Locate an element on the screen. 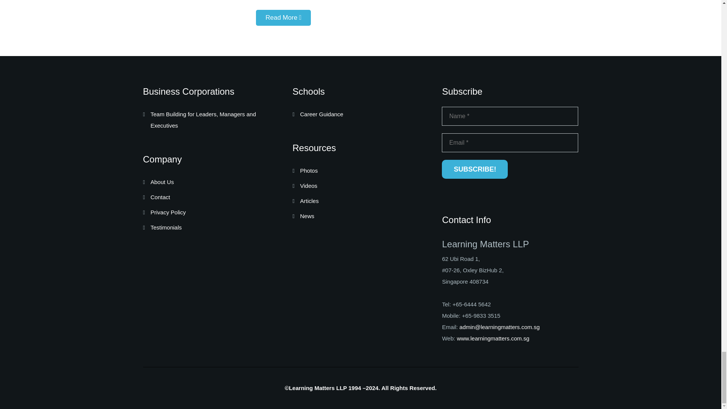 The image size is (727, 409). Email is located at coordinates (510, 142).